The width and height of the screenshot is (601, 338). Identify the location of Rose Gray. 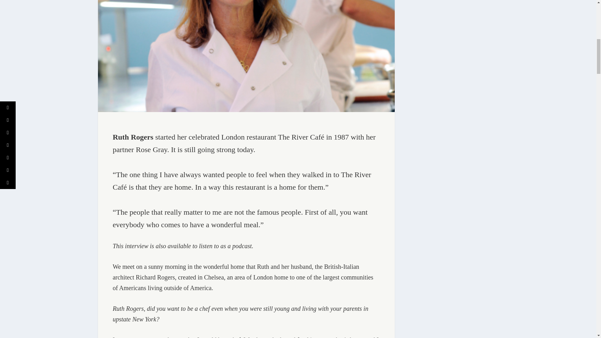
(151, 150).